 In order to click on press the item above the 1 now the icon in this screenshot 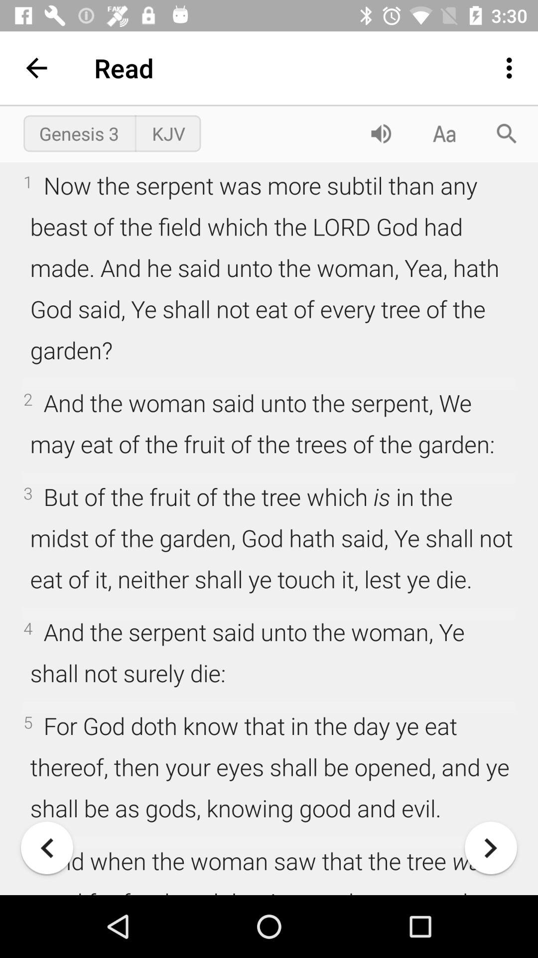, I will do `click(443, 134)`.